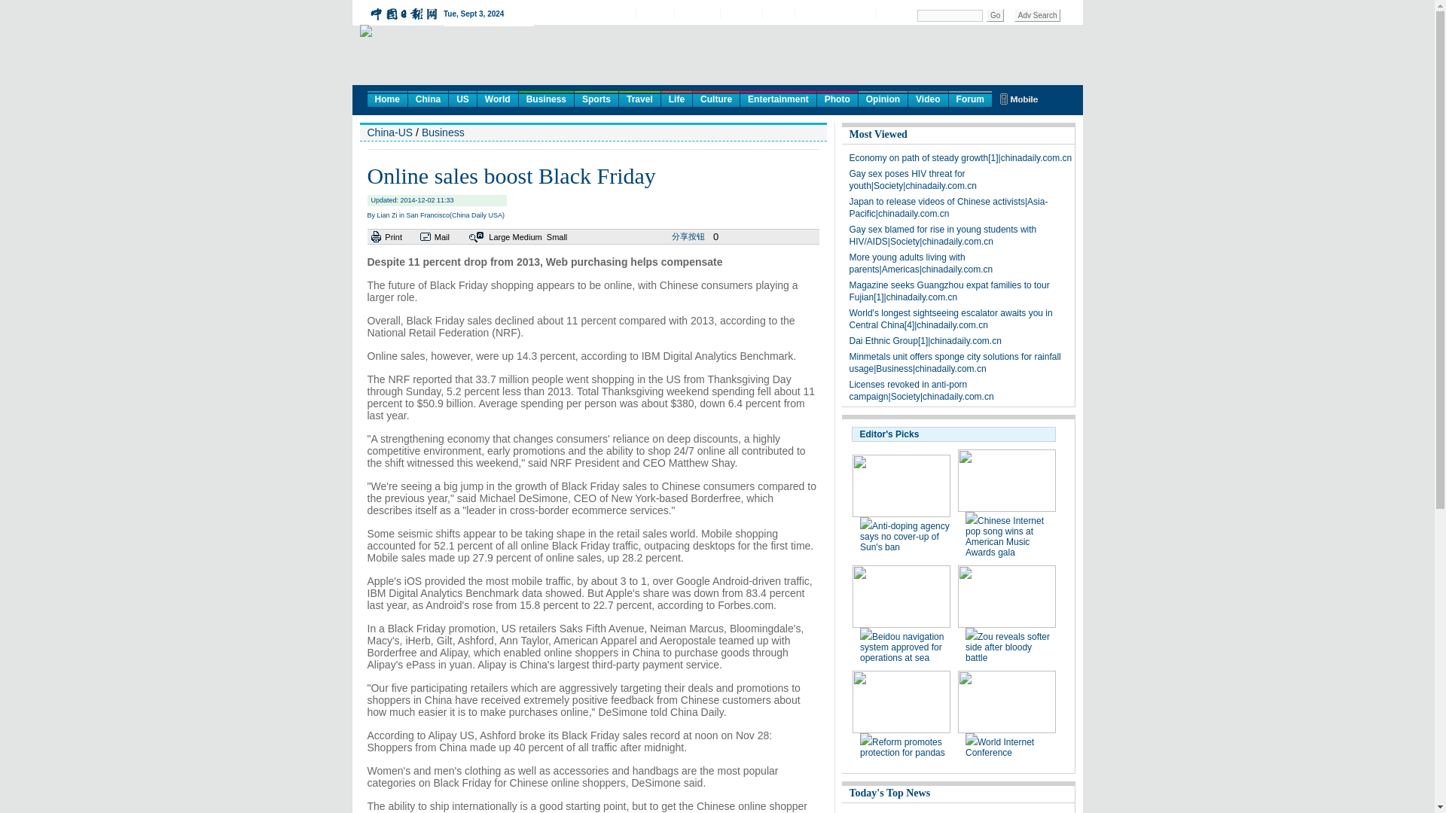 This screenshot has width=1446, height=813. I want to click on Sports, so click(596, 98).